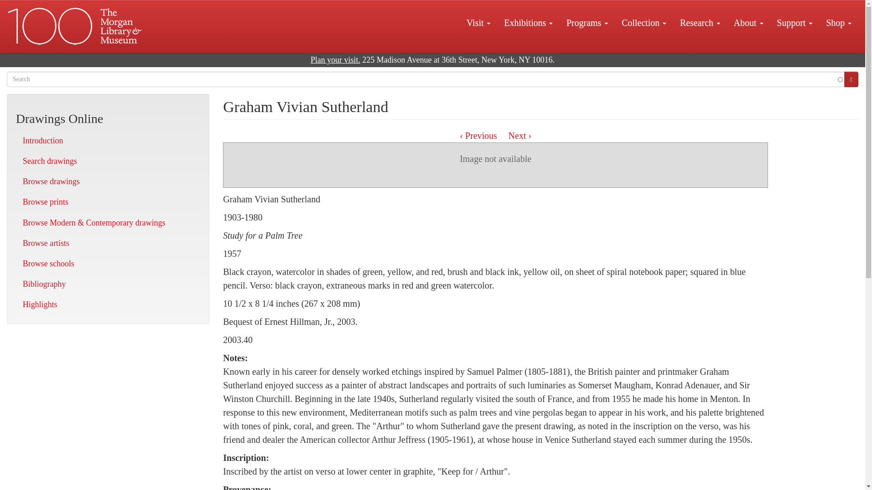 This screenshot has height=490, width=872. Describe the element at coordinates (478, 22) in the screenshot. I see `Visit` at that location.